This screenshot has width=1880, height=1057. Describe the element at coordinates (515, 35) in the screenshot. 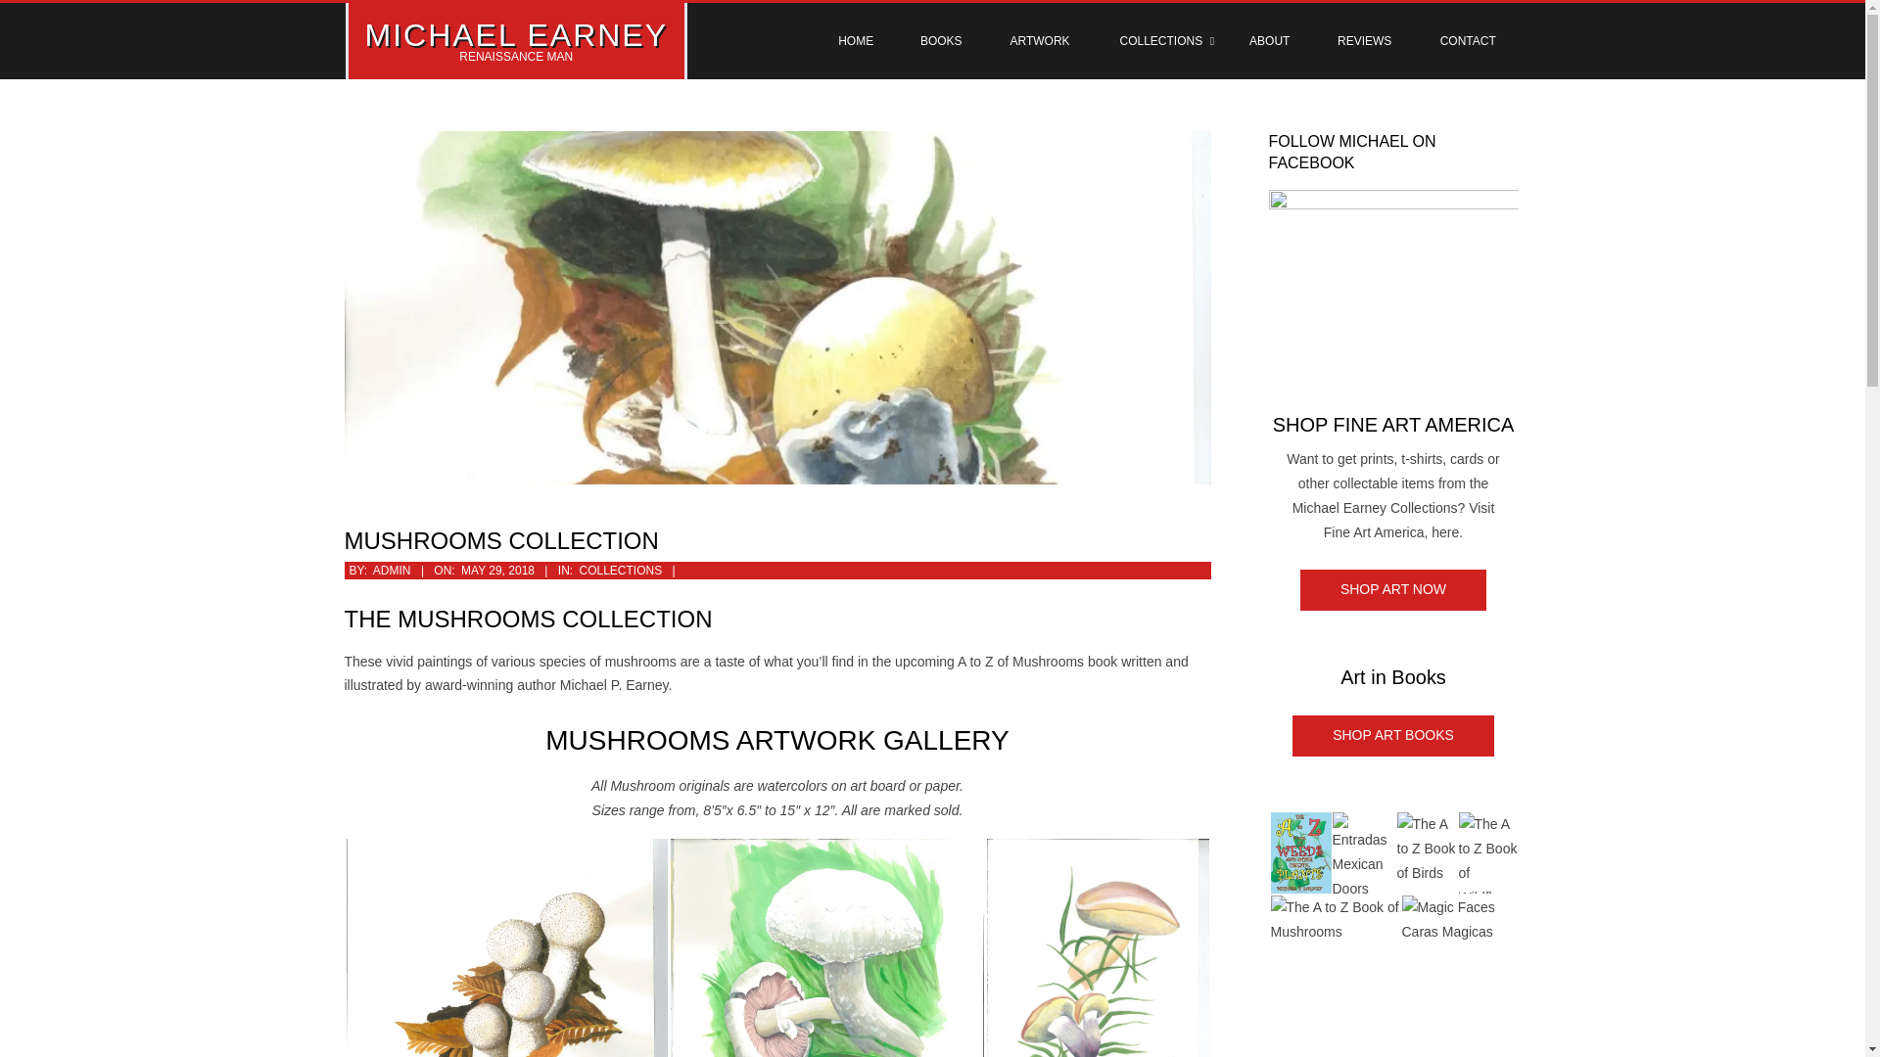

I see `MICHAEL EARNEY` at that location.